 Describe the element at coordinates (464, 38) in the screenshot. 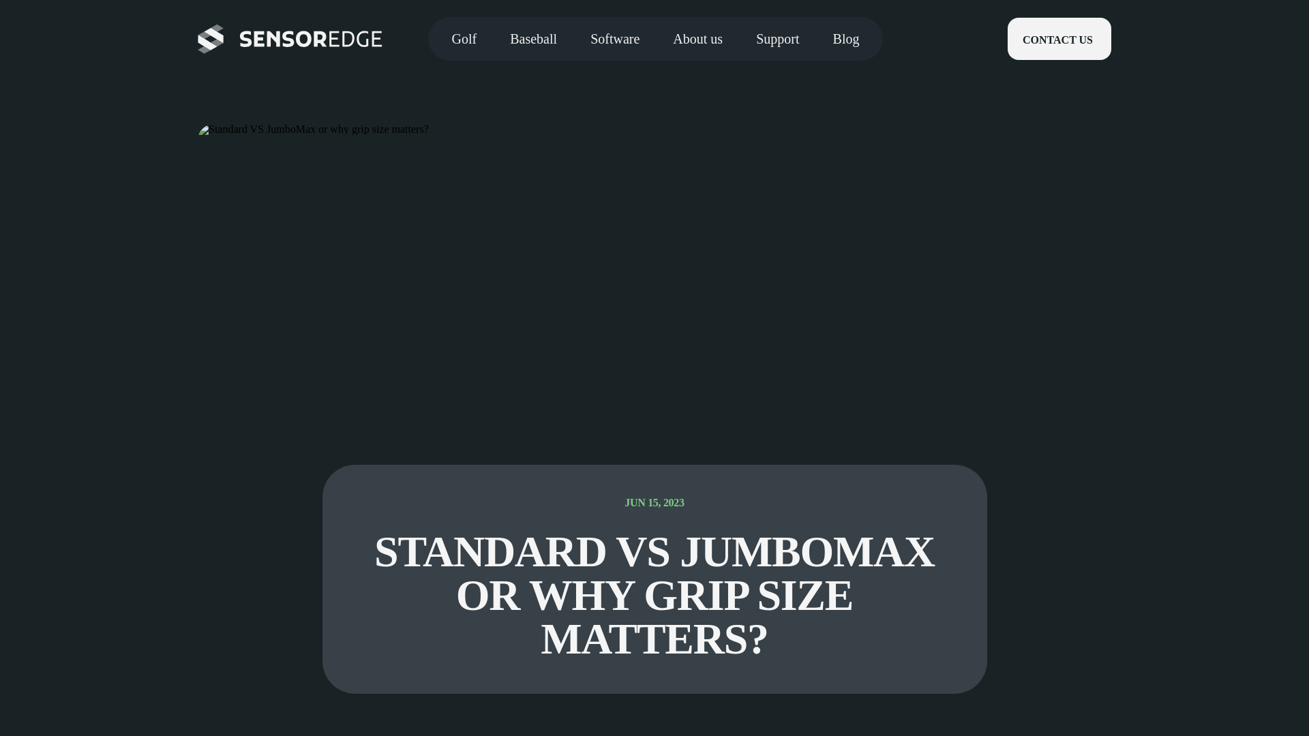

I see `Golf` at that location.